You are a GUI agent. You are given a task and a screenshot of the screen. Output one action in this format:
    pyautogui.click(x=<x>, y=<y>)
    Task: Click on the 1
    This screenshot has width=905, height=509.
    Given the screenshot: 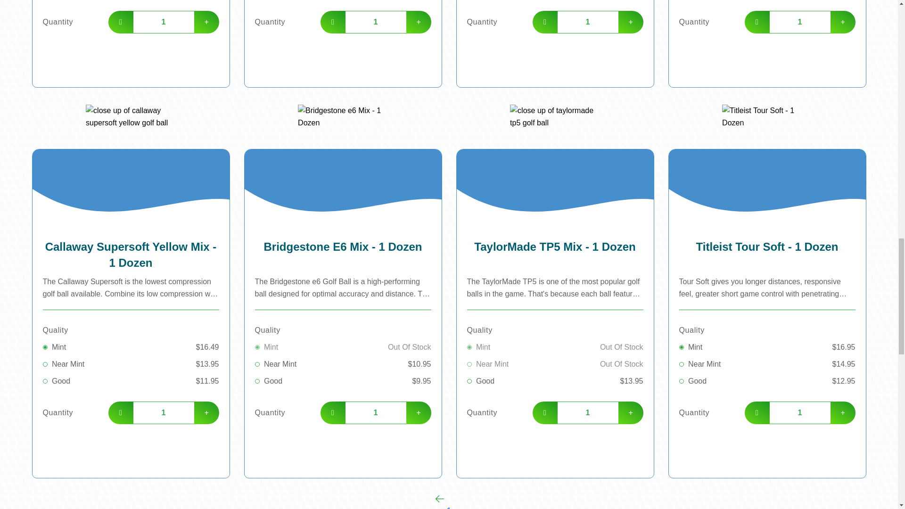 What is the action you would take?
    pyautogui.click(x=587, y=22)
    